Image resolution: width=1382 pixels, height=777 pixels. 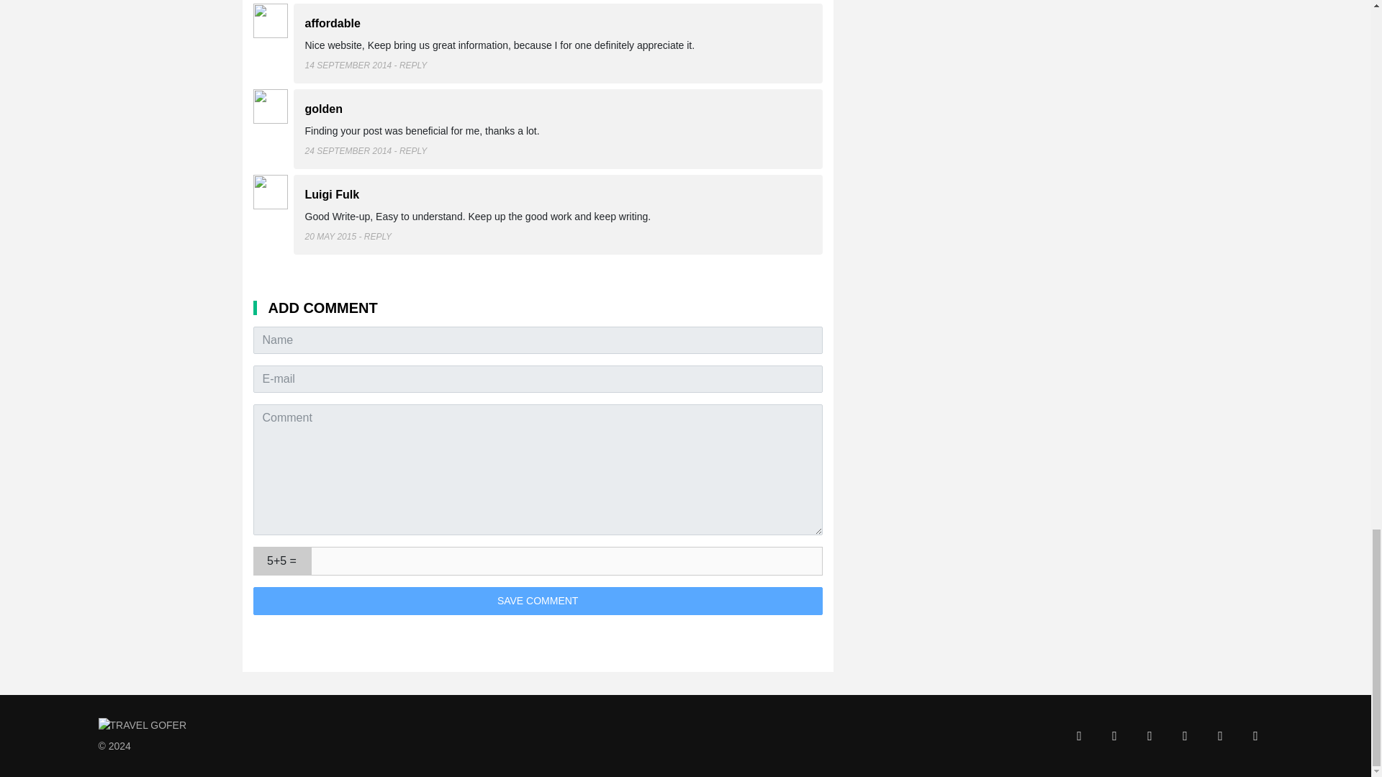 What do you see at coordinates (537, 600) in the screenshot?
I see `Save comment` at bounding box center [537, 600].